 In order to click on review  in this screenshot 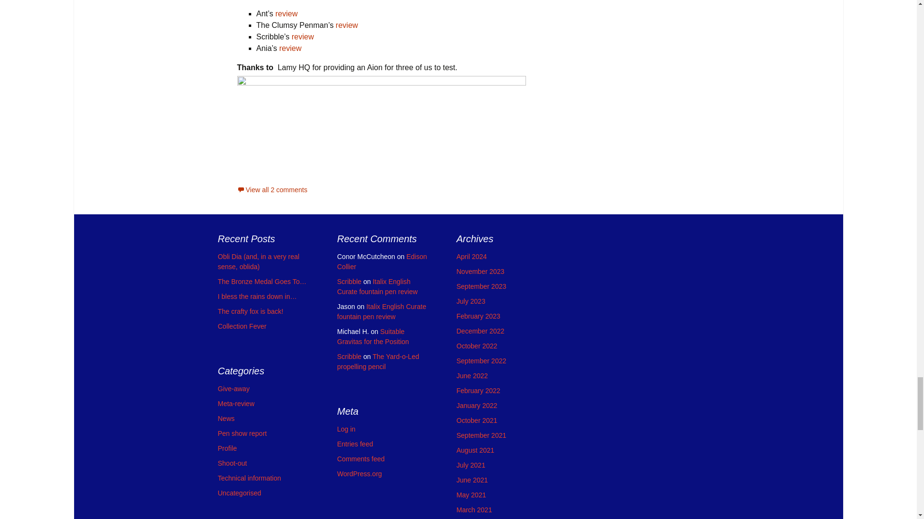, I will do `click(291, 48)`.